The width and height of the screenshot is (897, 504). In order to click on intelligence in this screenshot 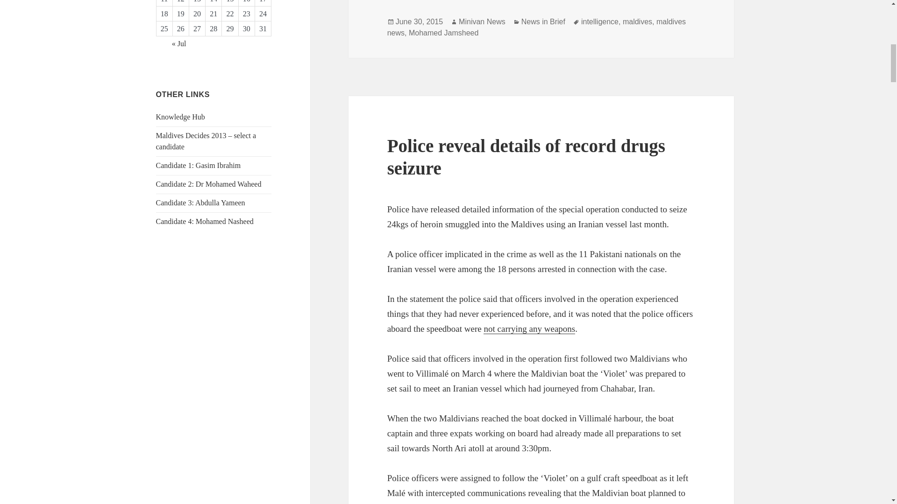, I will do `click(600, 21)`.